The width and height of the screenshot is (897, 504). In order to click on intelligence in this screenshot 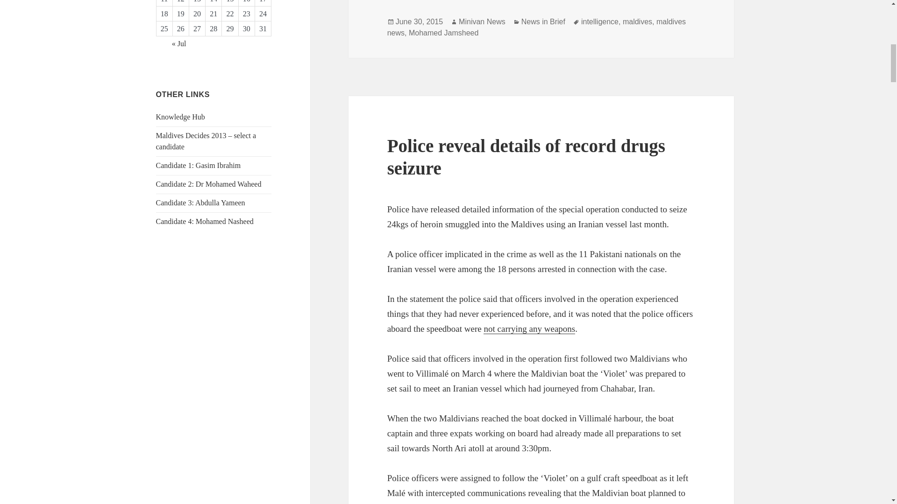, I will do `click(600, 21)`.